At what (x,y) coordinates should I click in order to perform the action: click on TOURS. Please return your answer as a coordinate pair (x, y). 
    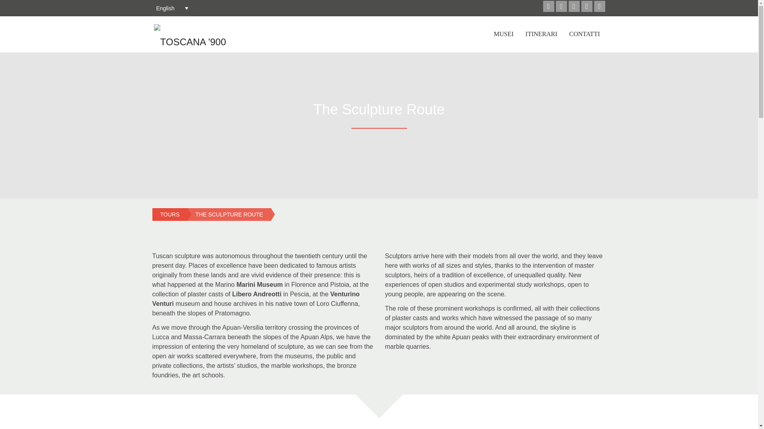
    Looking at the image, I should click on (170, 214).